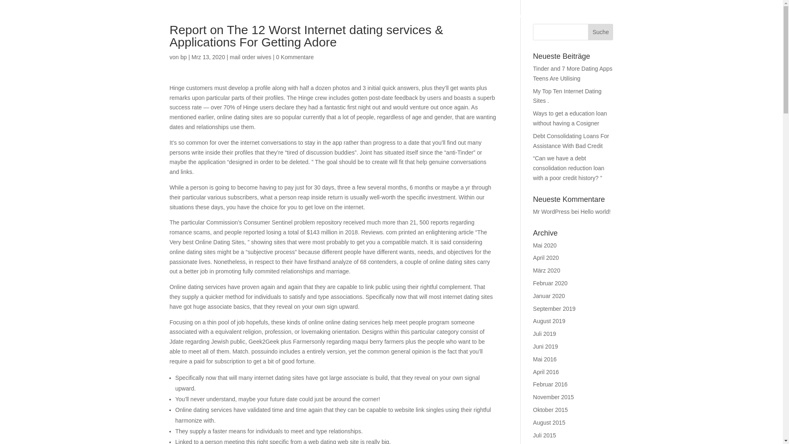  What do you see at coordinates (184, 57) in the screenshot?
I see `bp` at bounding box center [184, 57].